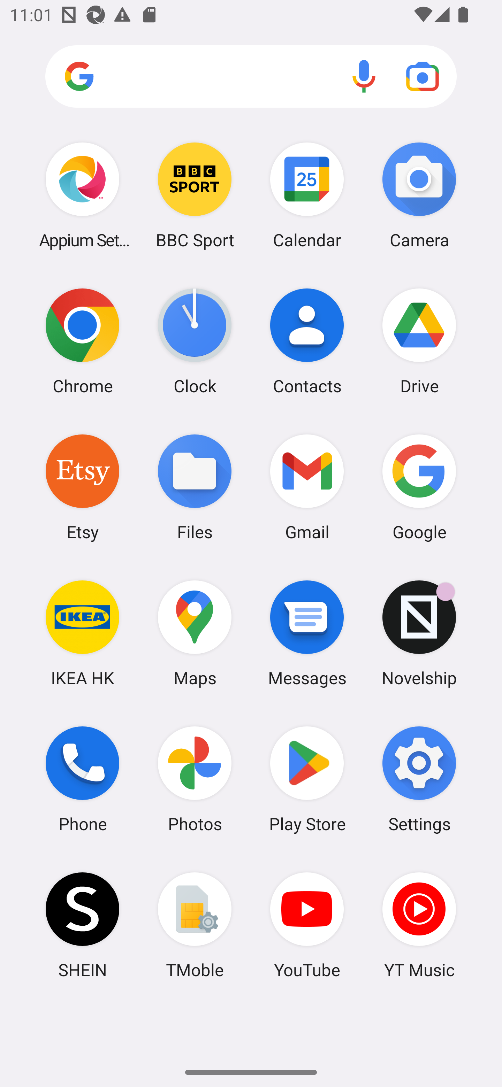 Image resolution: width=502 pixels, height=1087 pixels. What do you see at coordinates (419, 195) in the screenshot?
I see `Camera` at bounding box center [419, 195].